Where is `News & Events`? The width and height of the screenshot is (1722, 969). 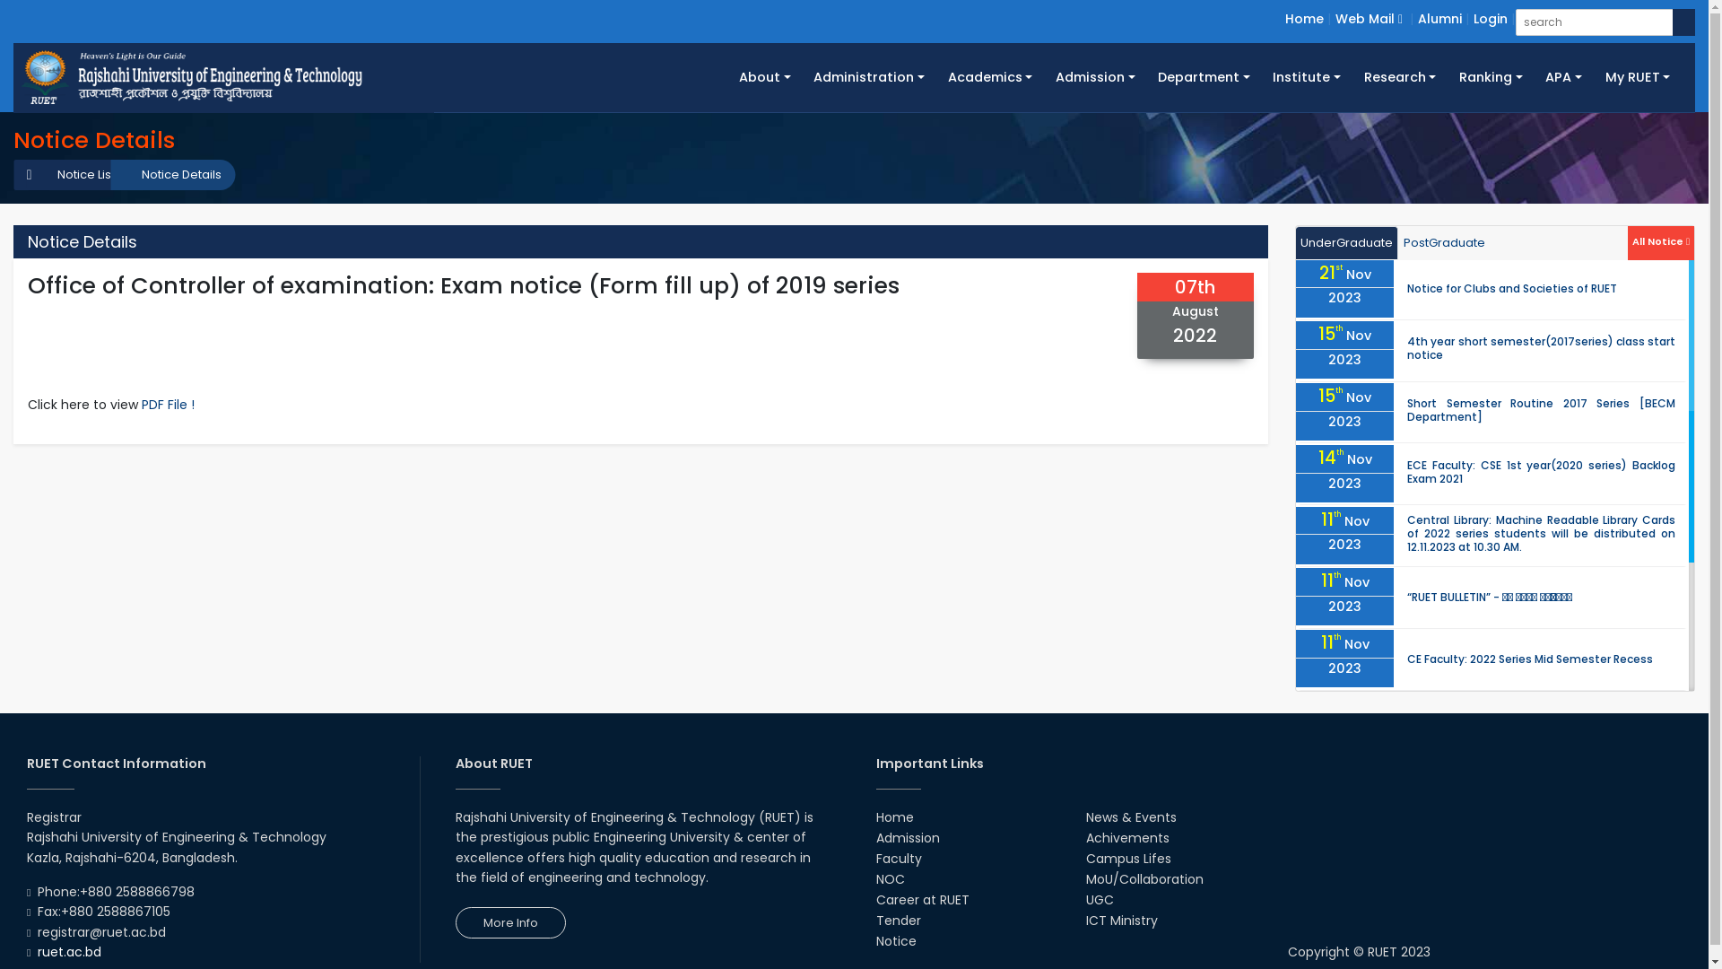
News & Events is located at coordinates (1132, 817).